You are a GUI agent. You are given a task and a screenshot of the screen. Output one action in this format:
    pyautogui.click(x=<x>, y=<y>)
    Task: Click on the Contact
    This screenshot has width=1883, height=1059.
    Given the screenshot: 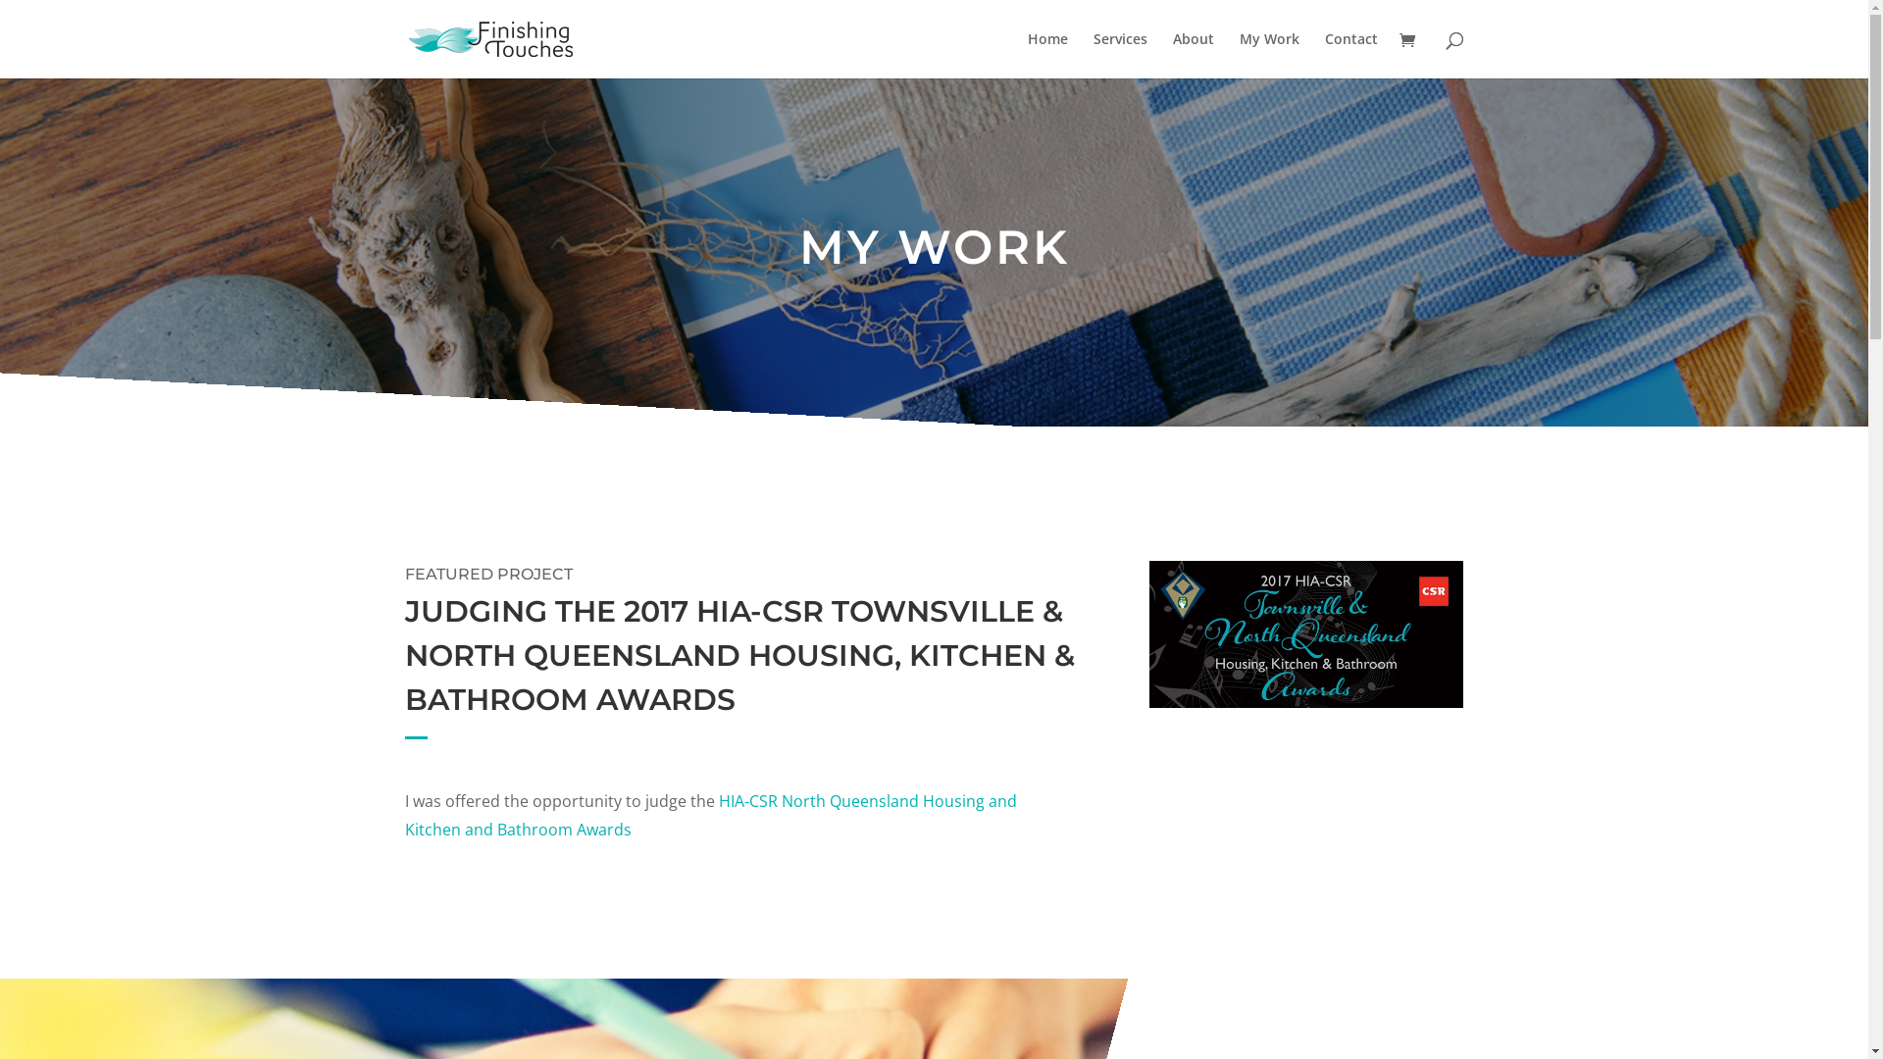 What is the action you would take?
    pyautogui.click(x=1350, y=55)
    